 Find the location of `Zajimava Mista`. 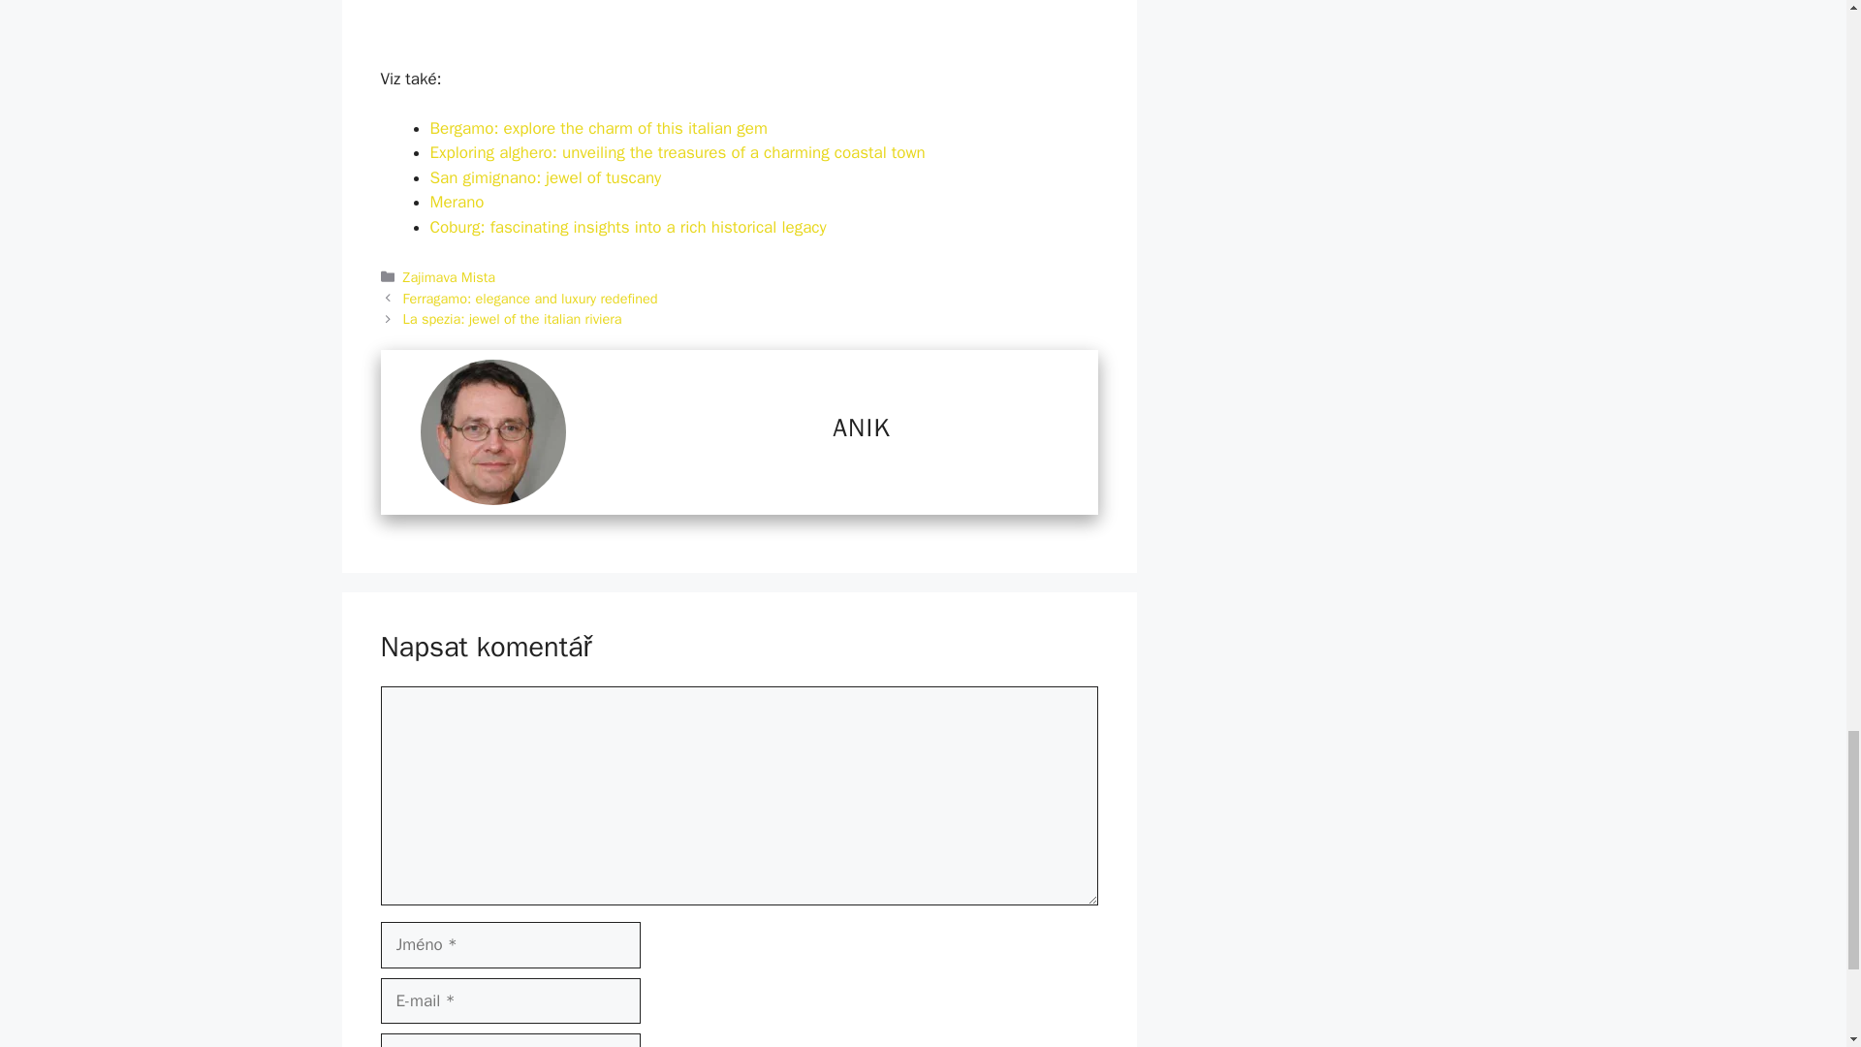

Zajimava Mista is located at coordinates (449, 276).